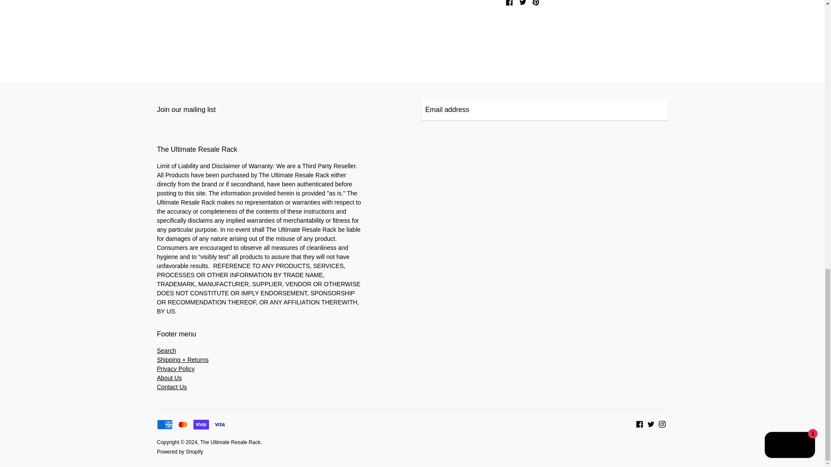 This screenshot has width=831, height=467. What do you see at coordinates (220, 424) in the screenshot?
I see `Visa` at bounding box center [220, 424].